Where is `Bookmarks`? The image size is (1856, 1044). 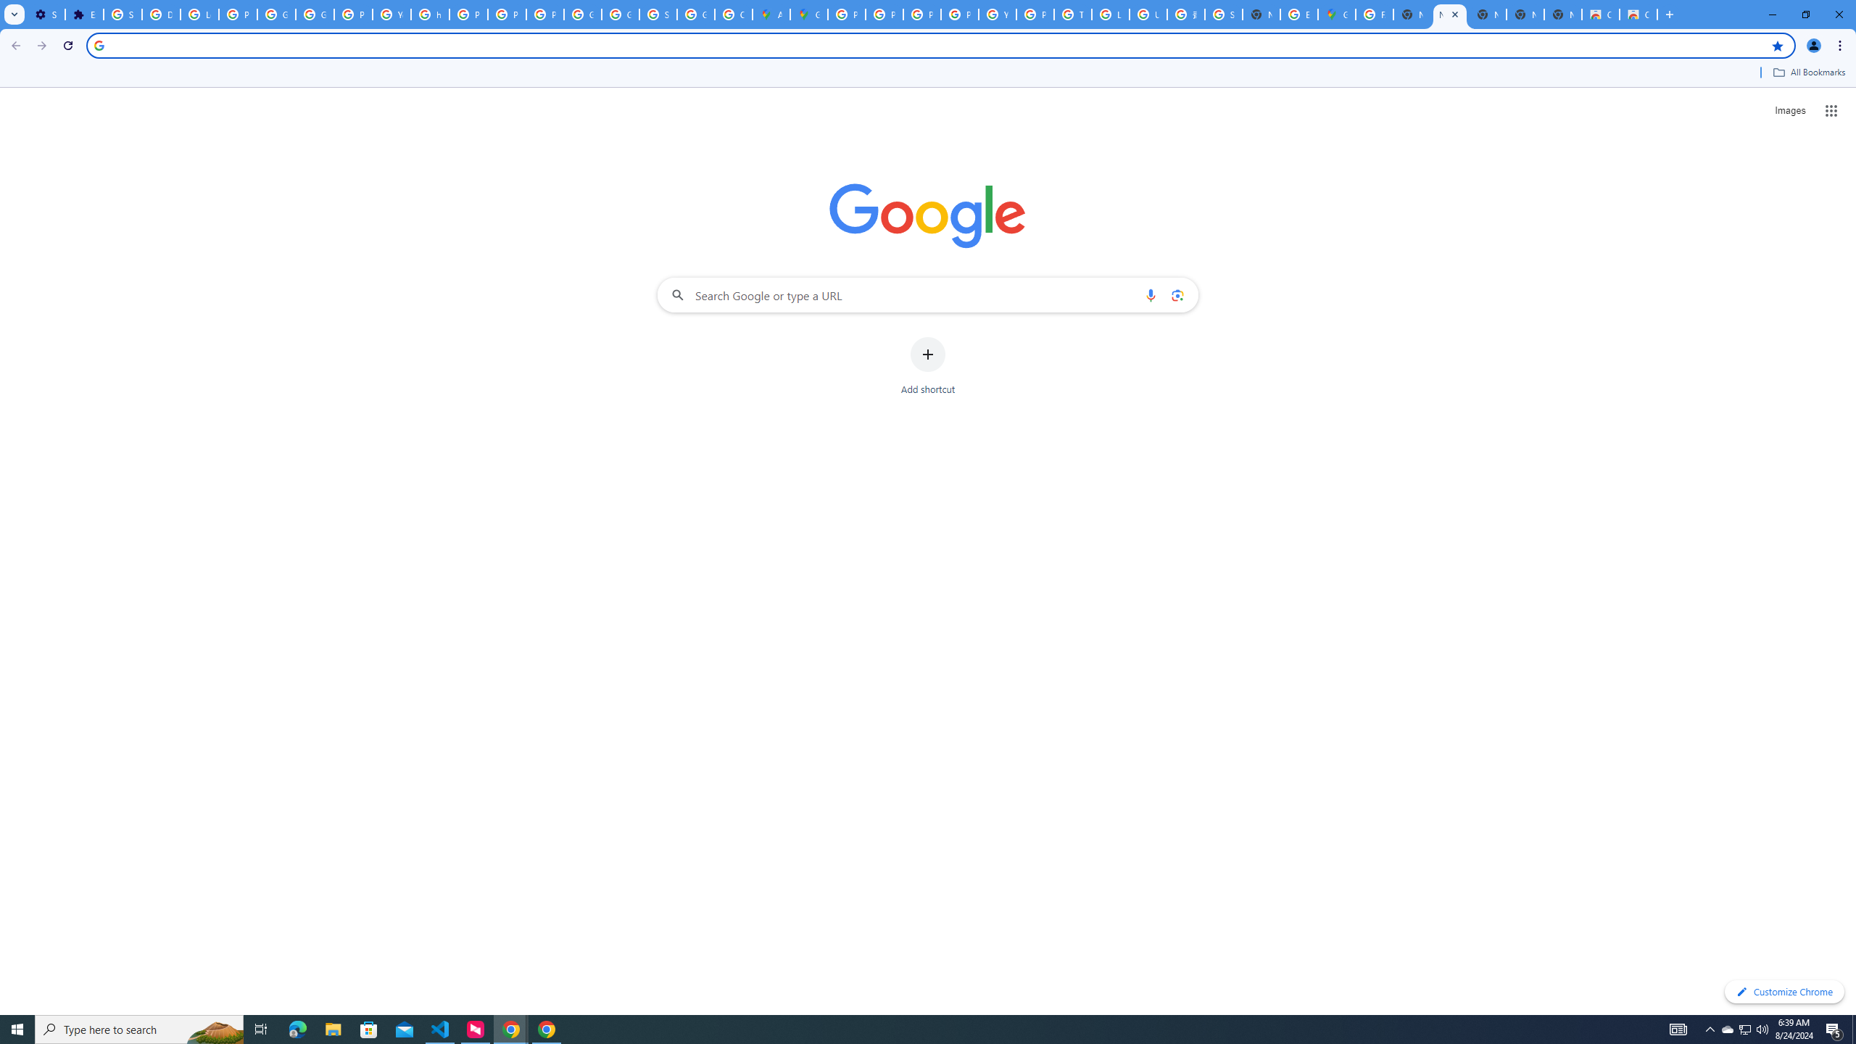 Bookmarks is located at coordinates (928, 74).